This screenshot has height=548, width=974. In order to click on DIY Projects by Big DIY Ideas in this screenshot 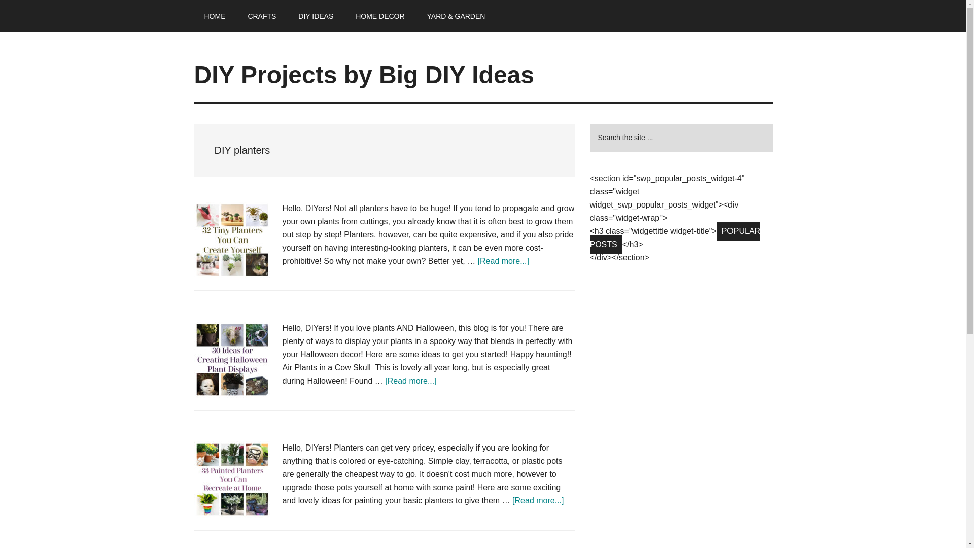, I will do `click(364, 74)`.